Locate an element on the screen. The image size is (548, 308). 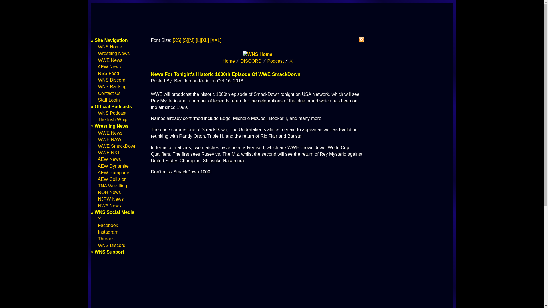
WWE NXT is located at coordinates (109, 153).